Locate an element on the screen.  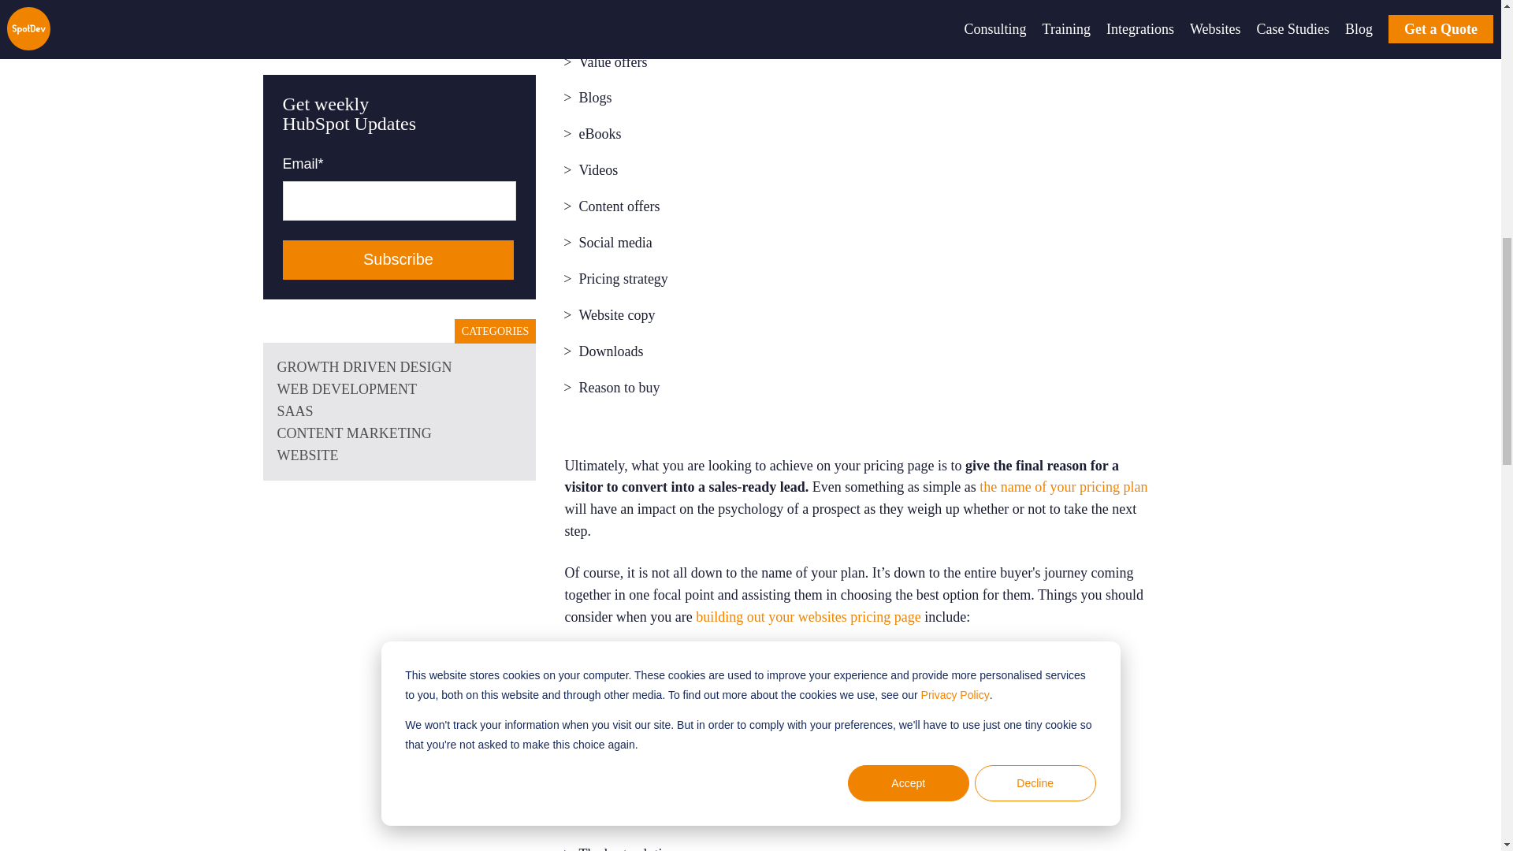
WEBSITE is located at coordinates (399, 8).